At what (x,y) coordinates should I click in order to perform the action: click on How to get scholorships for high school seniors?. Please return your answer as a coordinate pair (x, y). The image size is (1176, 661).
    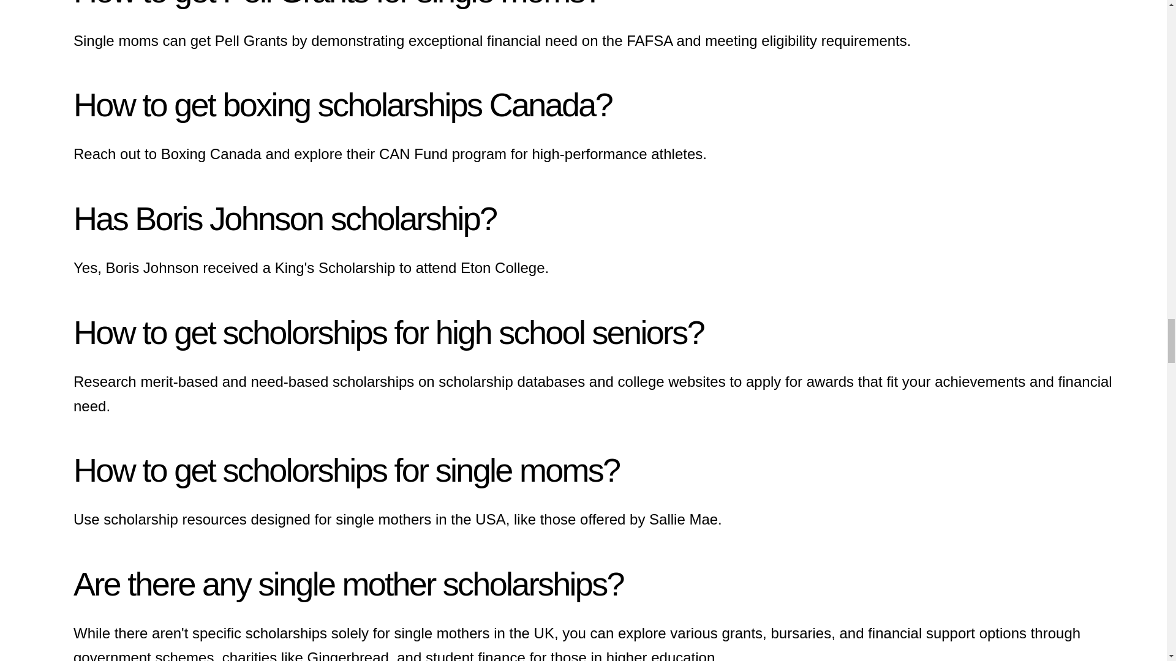
    Looking at the image, I should click on (388, 332).